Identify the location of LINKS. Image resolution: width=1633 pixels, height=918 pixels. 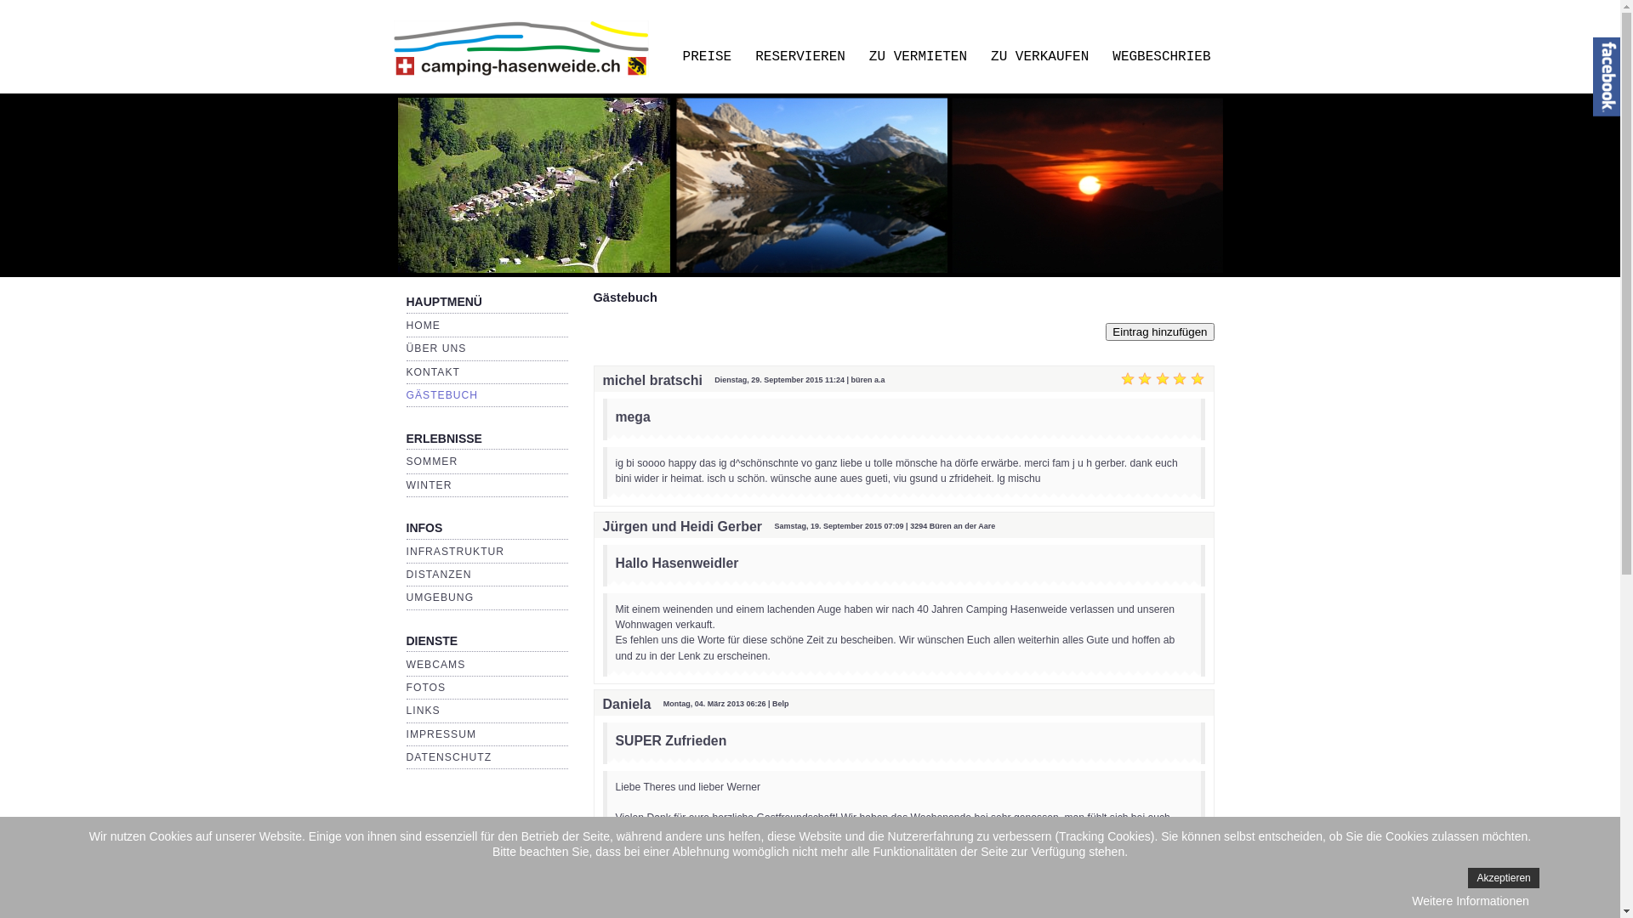
(424, 711).